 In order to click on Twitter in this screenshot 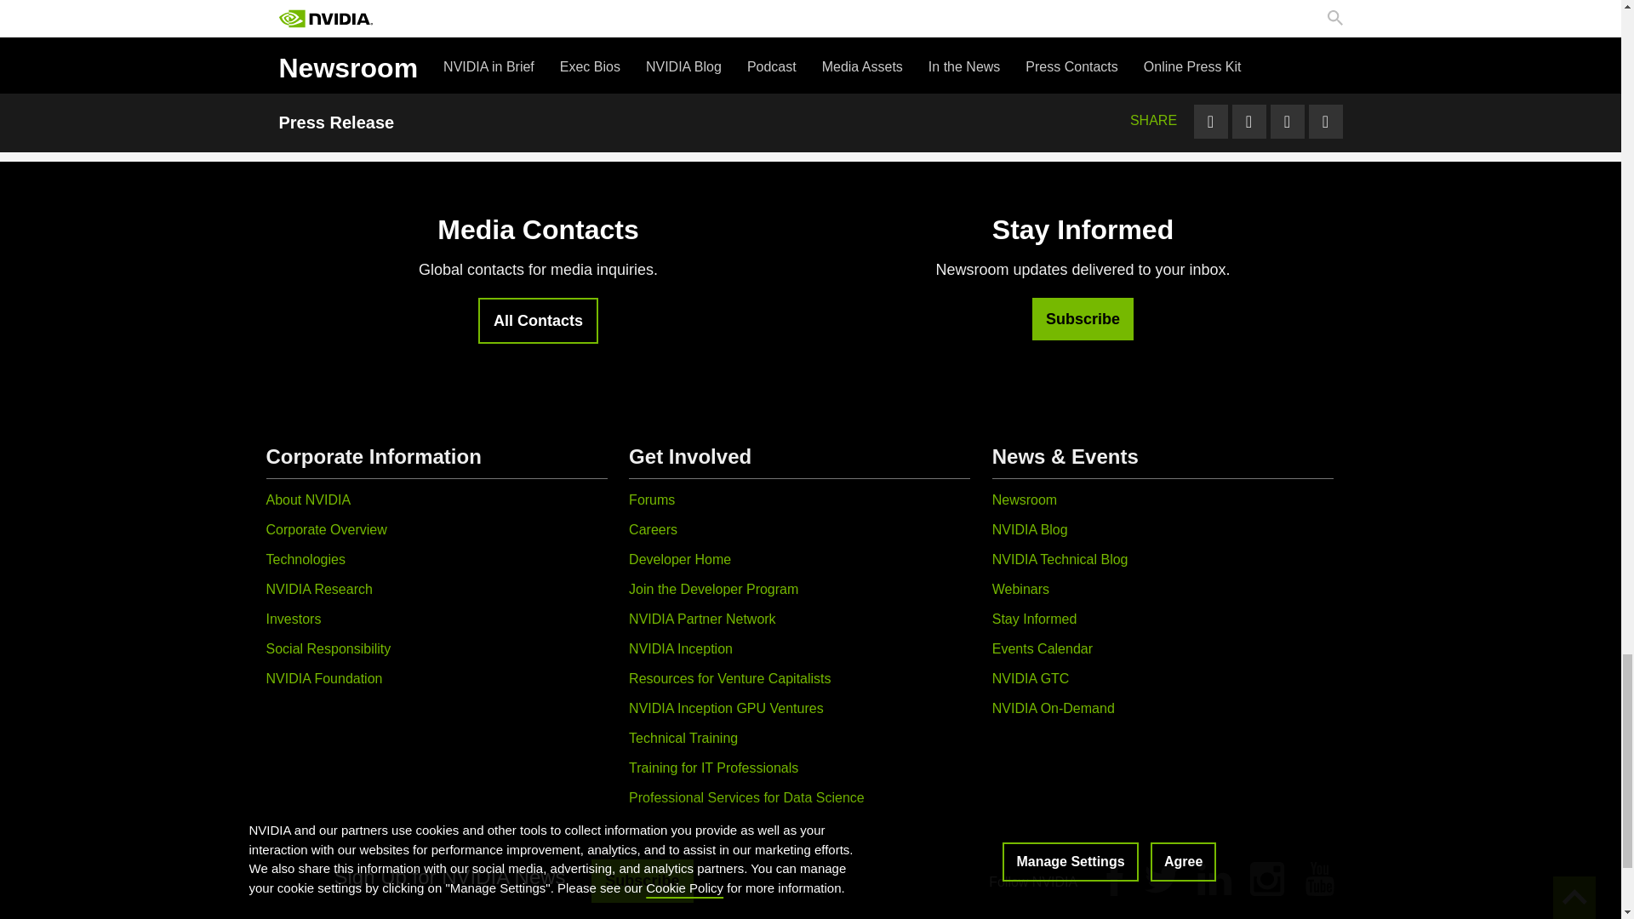, I will do `click(1161, 879)`.